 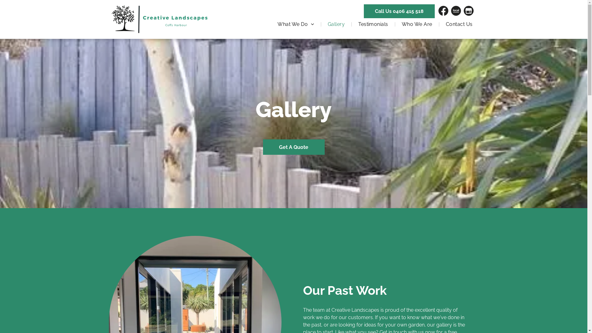 I want to click on www.localsearch.com.au, so click(x=456, y=11).